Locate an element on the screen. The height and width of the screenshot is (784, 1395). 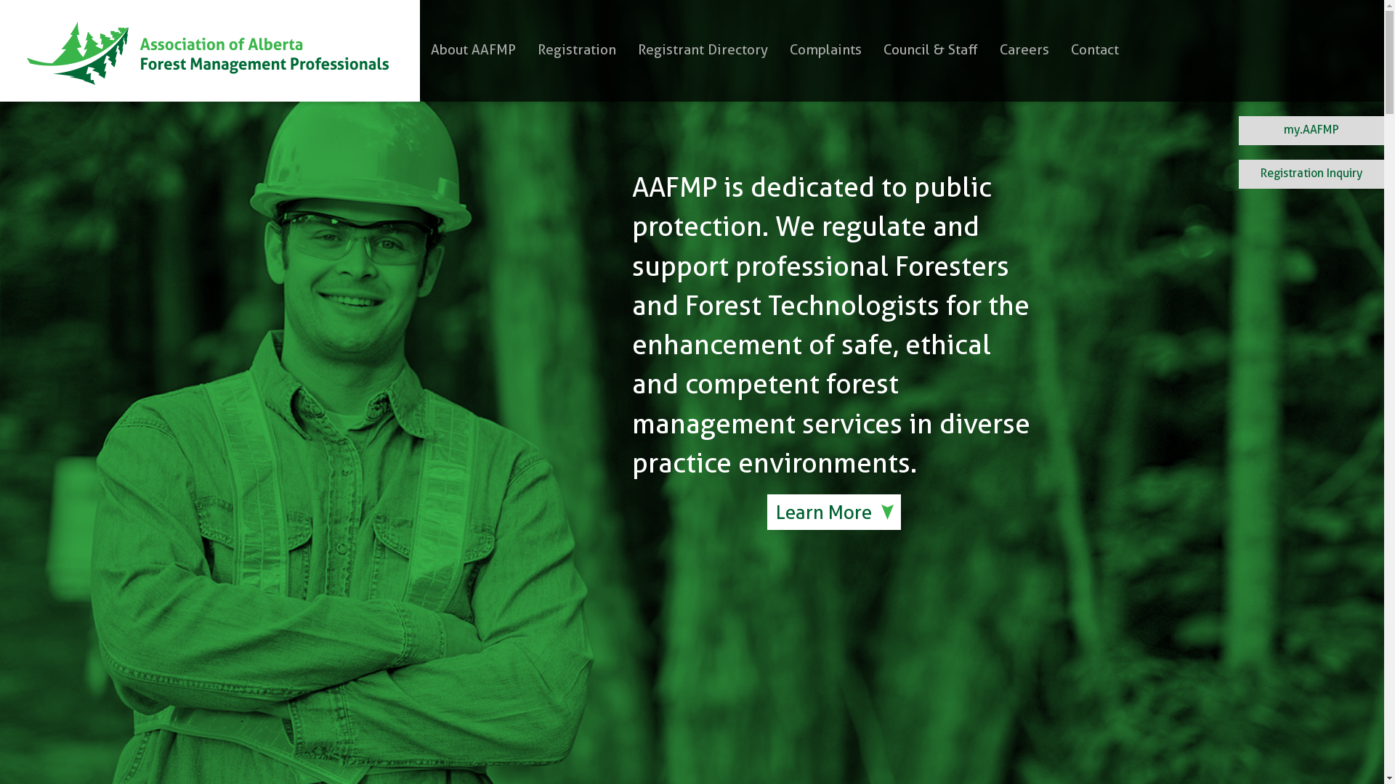
About AAFMP is located at coordinates (474, 50).